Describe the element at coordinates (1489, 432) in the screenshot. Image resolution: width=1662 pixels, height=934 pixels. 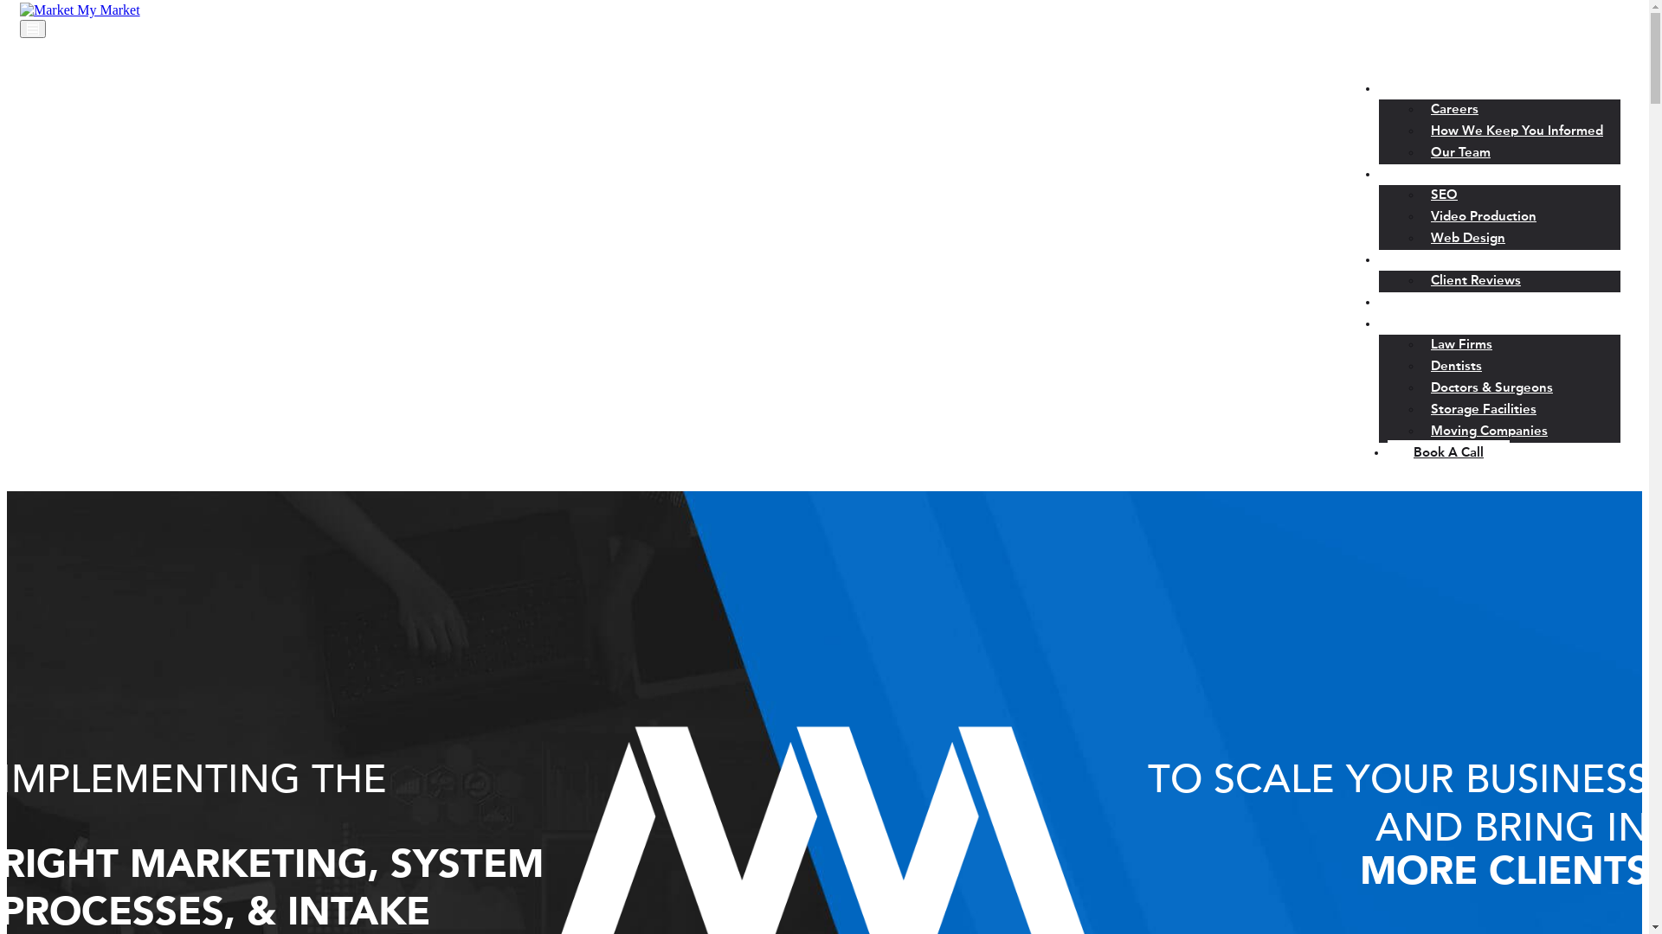
I see `Moving Companies` at that location.